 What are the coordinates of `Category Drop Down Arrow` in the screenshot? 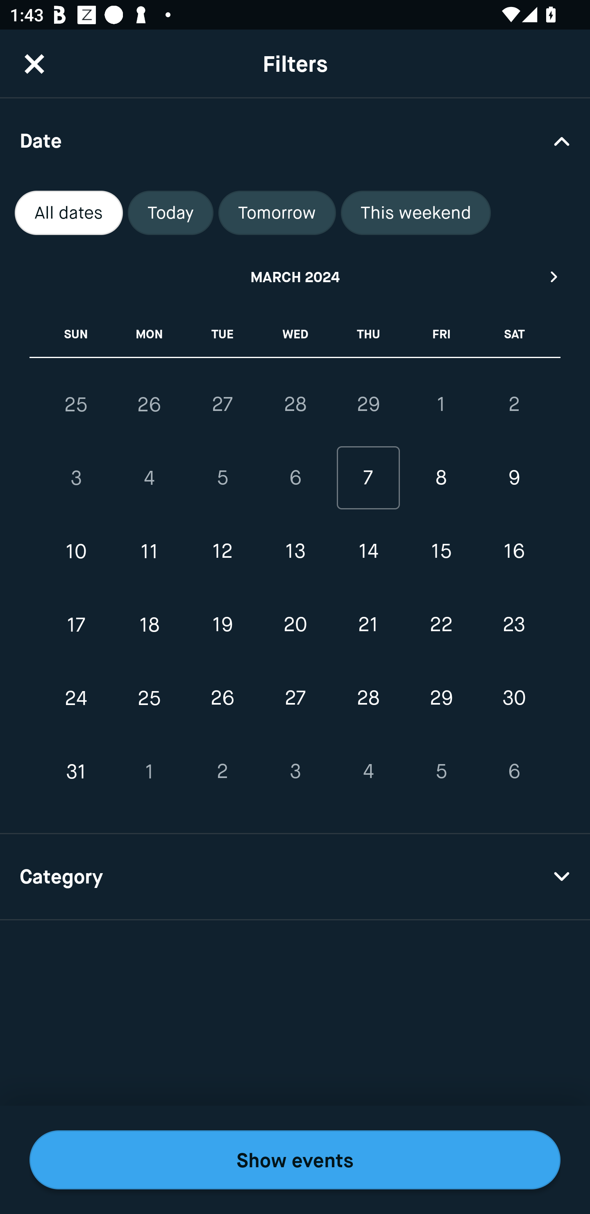 It's located at (295, 877).